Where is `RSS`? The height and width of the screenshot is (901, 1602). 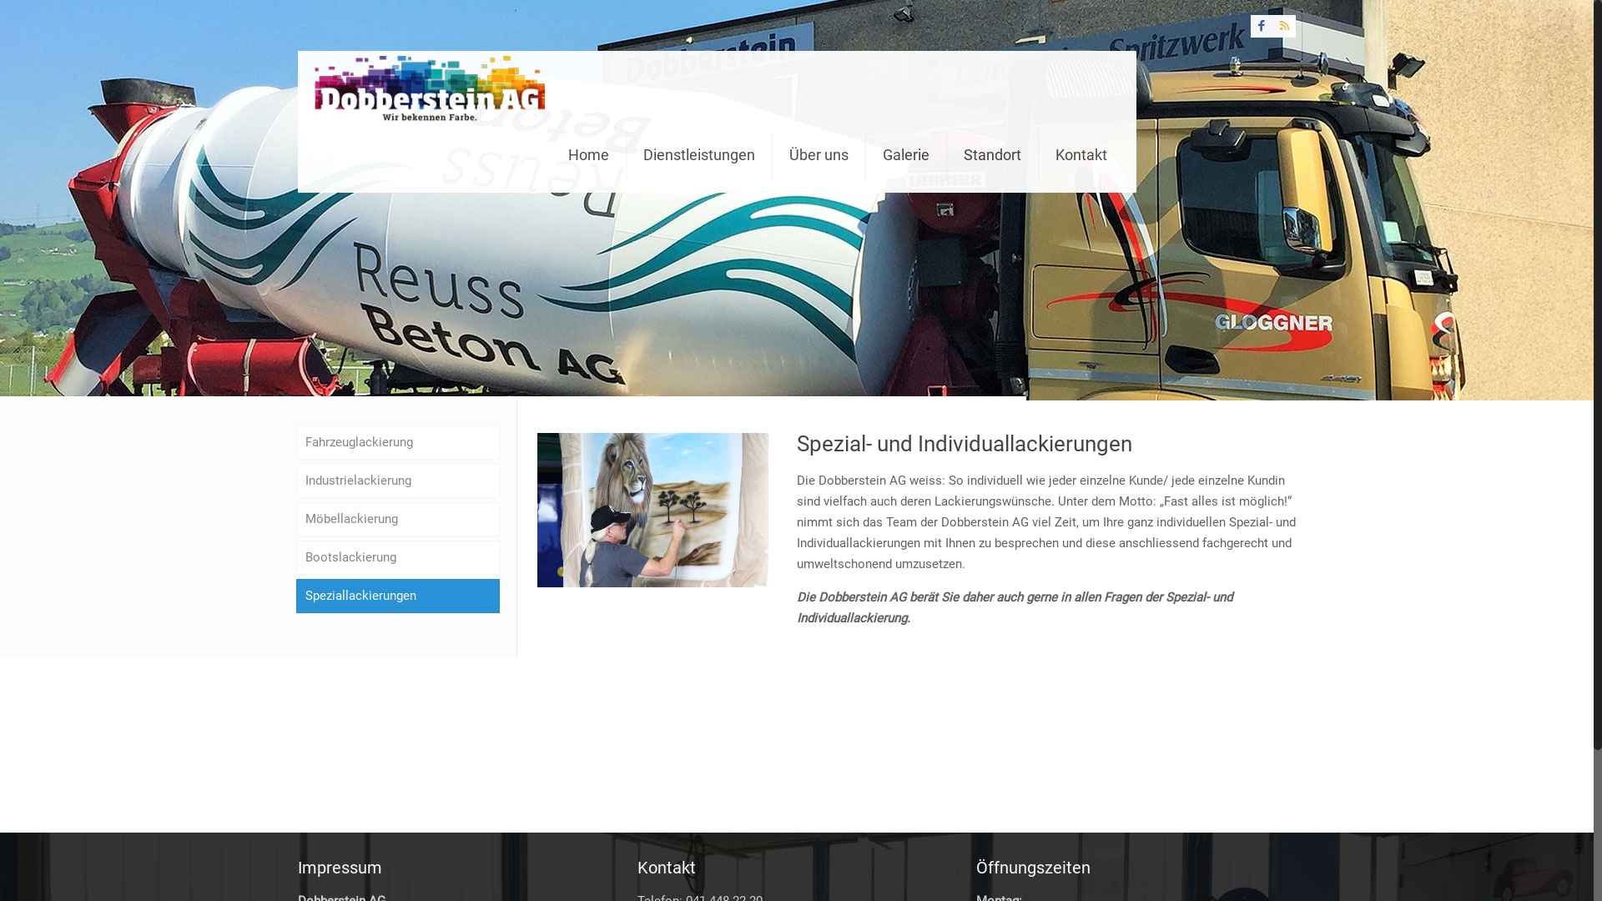
RSS is located at coordinates (1285, 26).